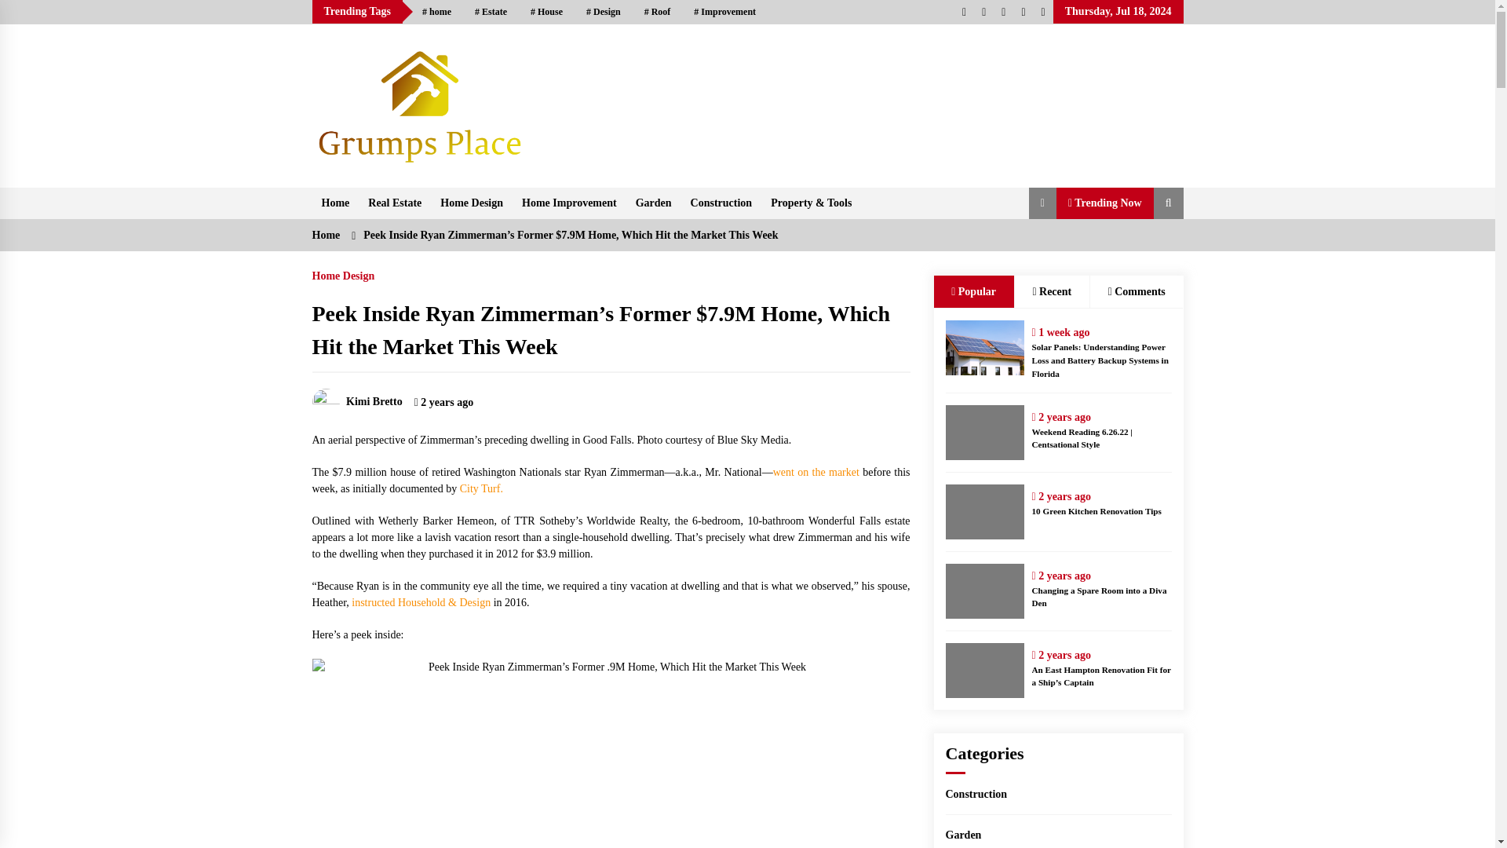 This screenshot has height=848, width=1507. Describe the element at coordinates (658, 12) in the screenshot. I see `Roof` at that location.